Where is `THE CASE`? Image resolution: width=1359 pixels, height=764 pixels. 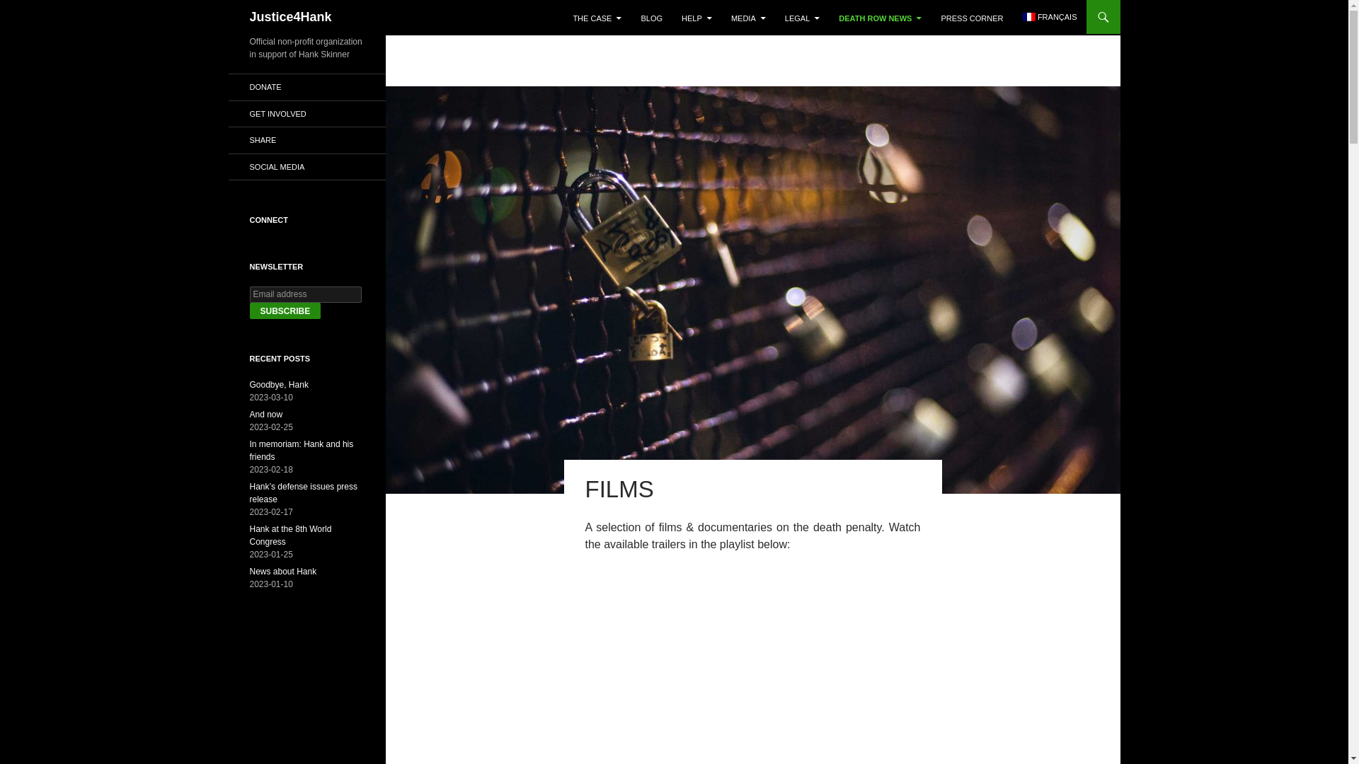
THE CASE is located at coordinates (597, 18).